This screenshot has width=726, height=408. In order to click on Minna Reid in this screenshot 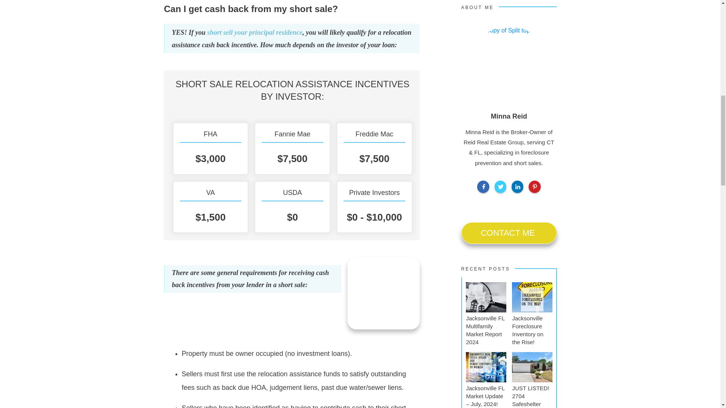, I will do `click(509, 116)`.